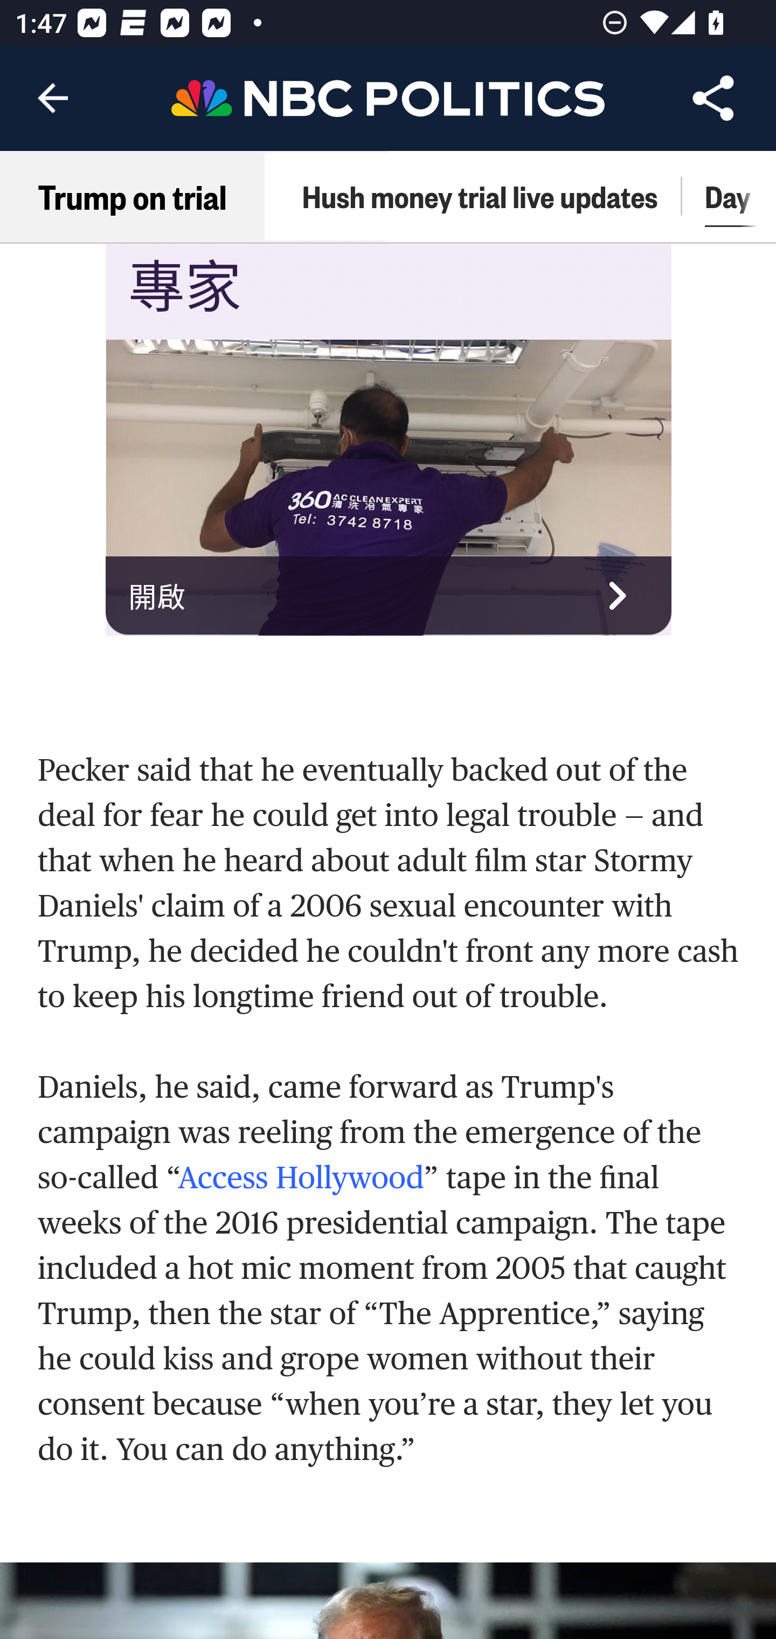 Image resolution: width=776 pixels, height=1639 pixels. I want to click on Hush money trial live updates, so click(480, 196).